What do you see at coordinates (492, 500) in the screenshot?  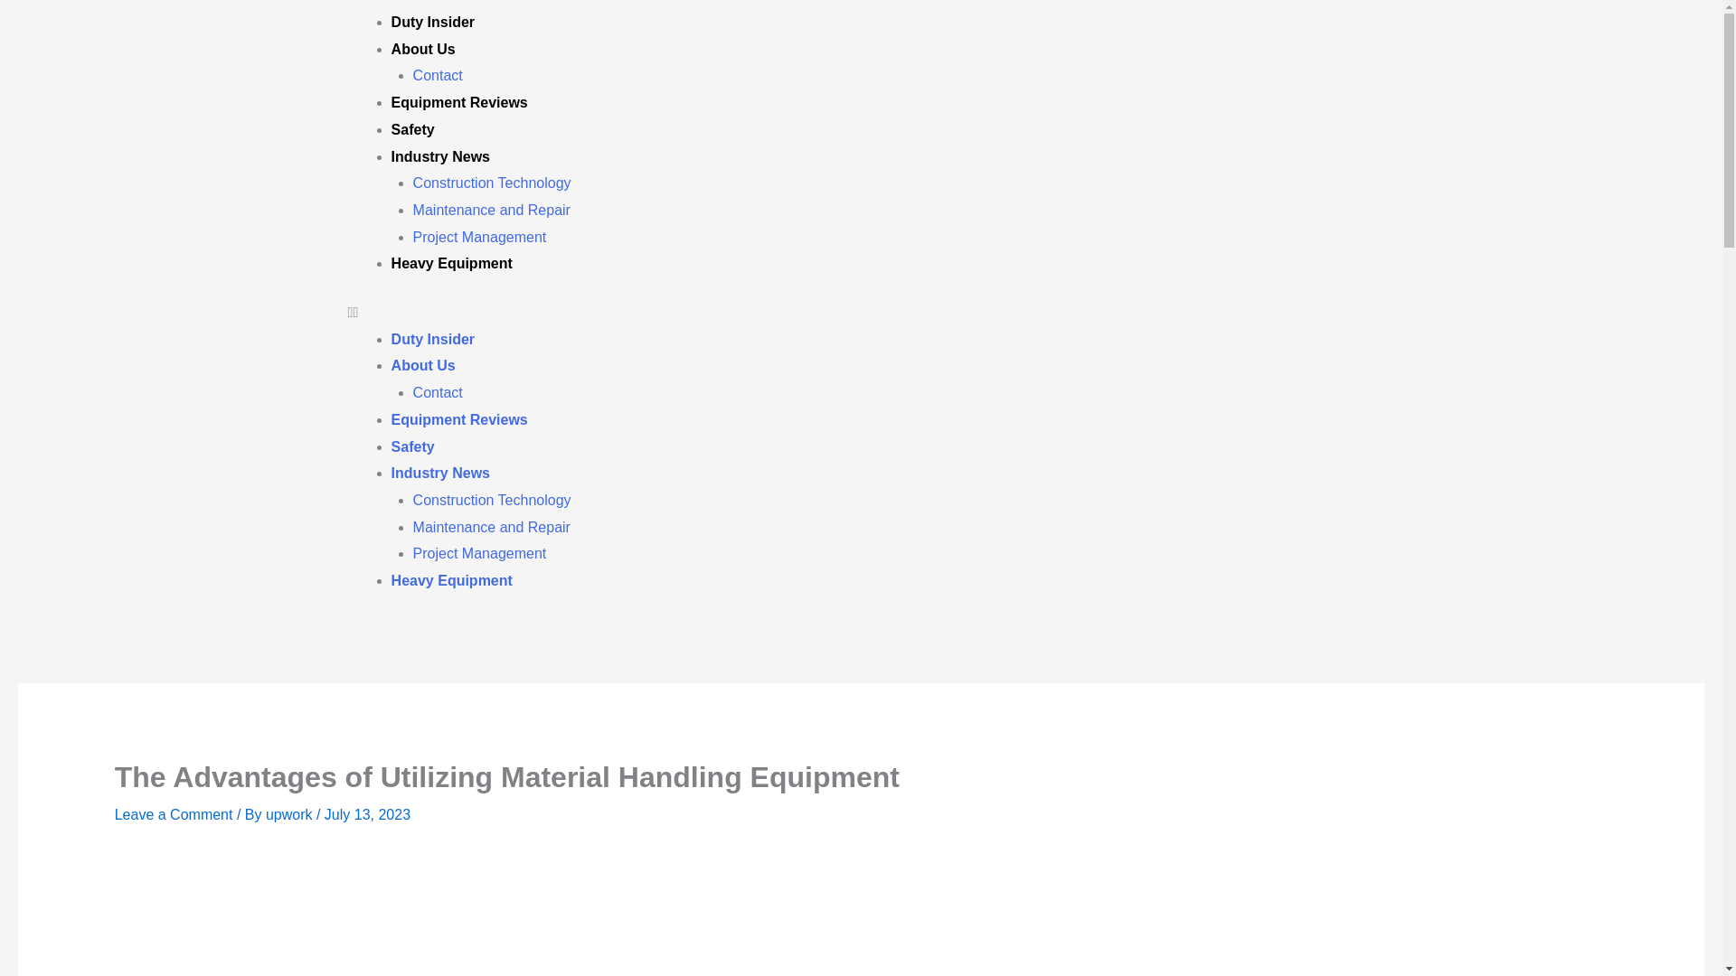 I see `Construction Technology` at bounding box center [492, 500].